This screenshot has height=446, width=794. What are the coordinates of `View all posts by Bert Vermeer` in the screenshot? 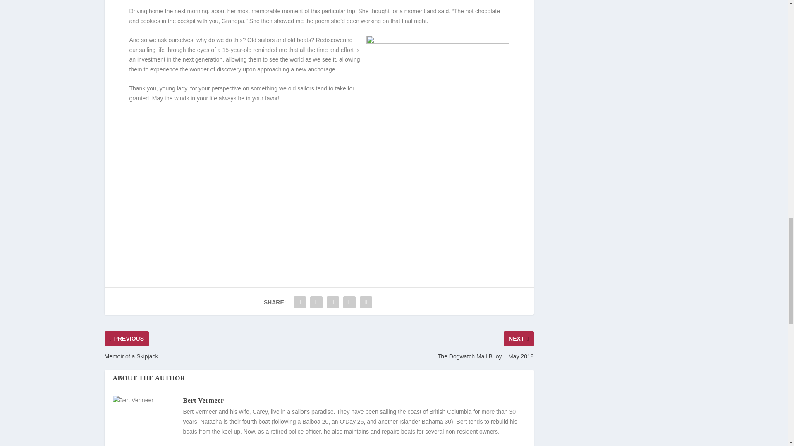 It's located at (203, 401).